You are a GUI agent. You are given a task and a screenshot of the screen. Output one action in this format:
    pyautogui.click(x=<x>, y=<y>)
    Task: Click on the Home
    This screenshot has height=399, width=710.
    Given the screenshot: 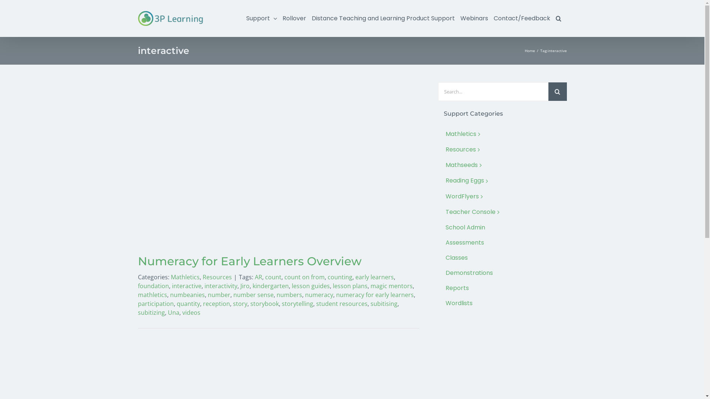 What is the action you would take?
    pyautogui.click(x=530, y=51)
    